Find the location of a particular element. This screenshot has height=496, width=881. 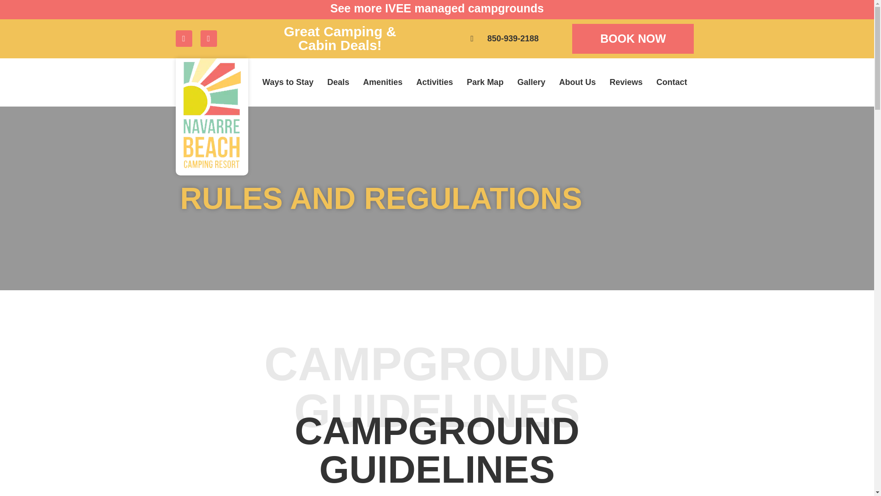

Amenities is located at coordinates (383, 82).